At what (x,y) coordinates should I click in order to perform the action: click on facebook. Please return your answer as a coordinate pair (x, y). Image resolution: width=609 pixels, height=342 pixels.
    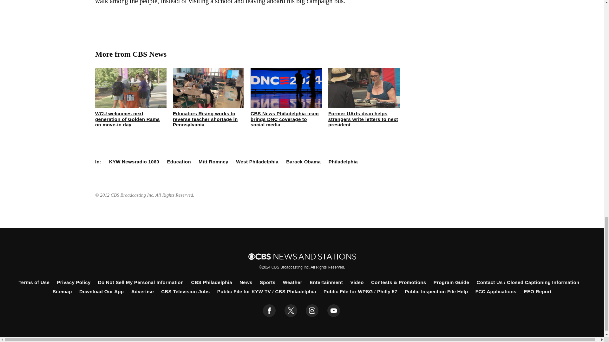
    Looking at the image, I should click on (269, 311).